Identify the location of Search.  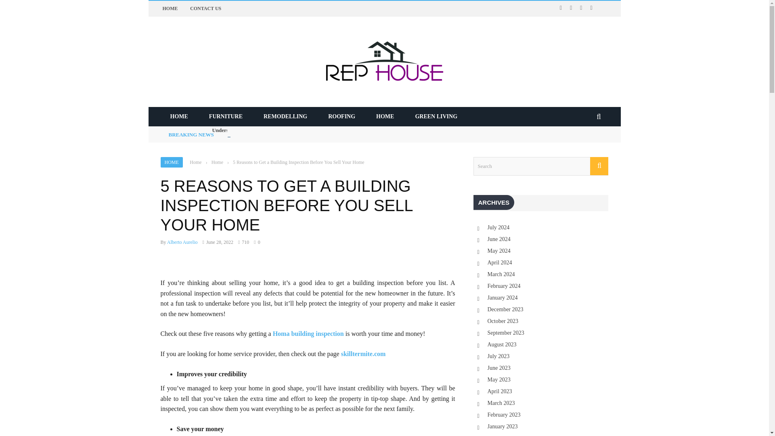
(540, 166).